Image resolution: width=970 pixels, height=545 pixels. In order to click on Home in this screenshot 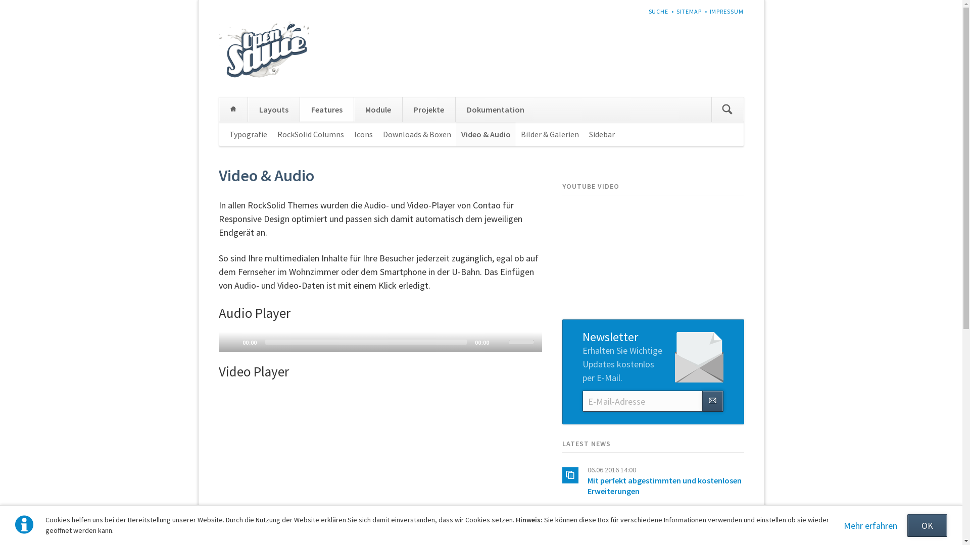, I will do `click(233, 110)`.